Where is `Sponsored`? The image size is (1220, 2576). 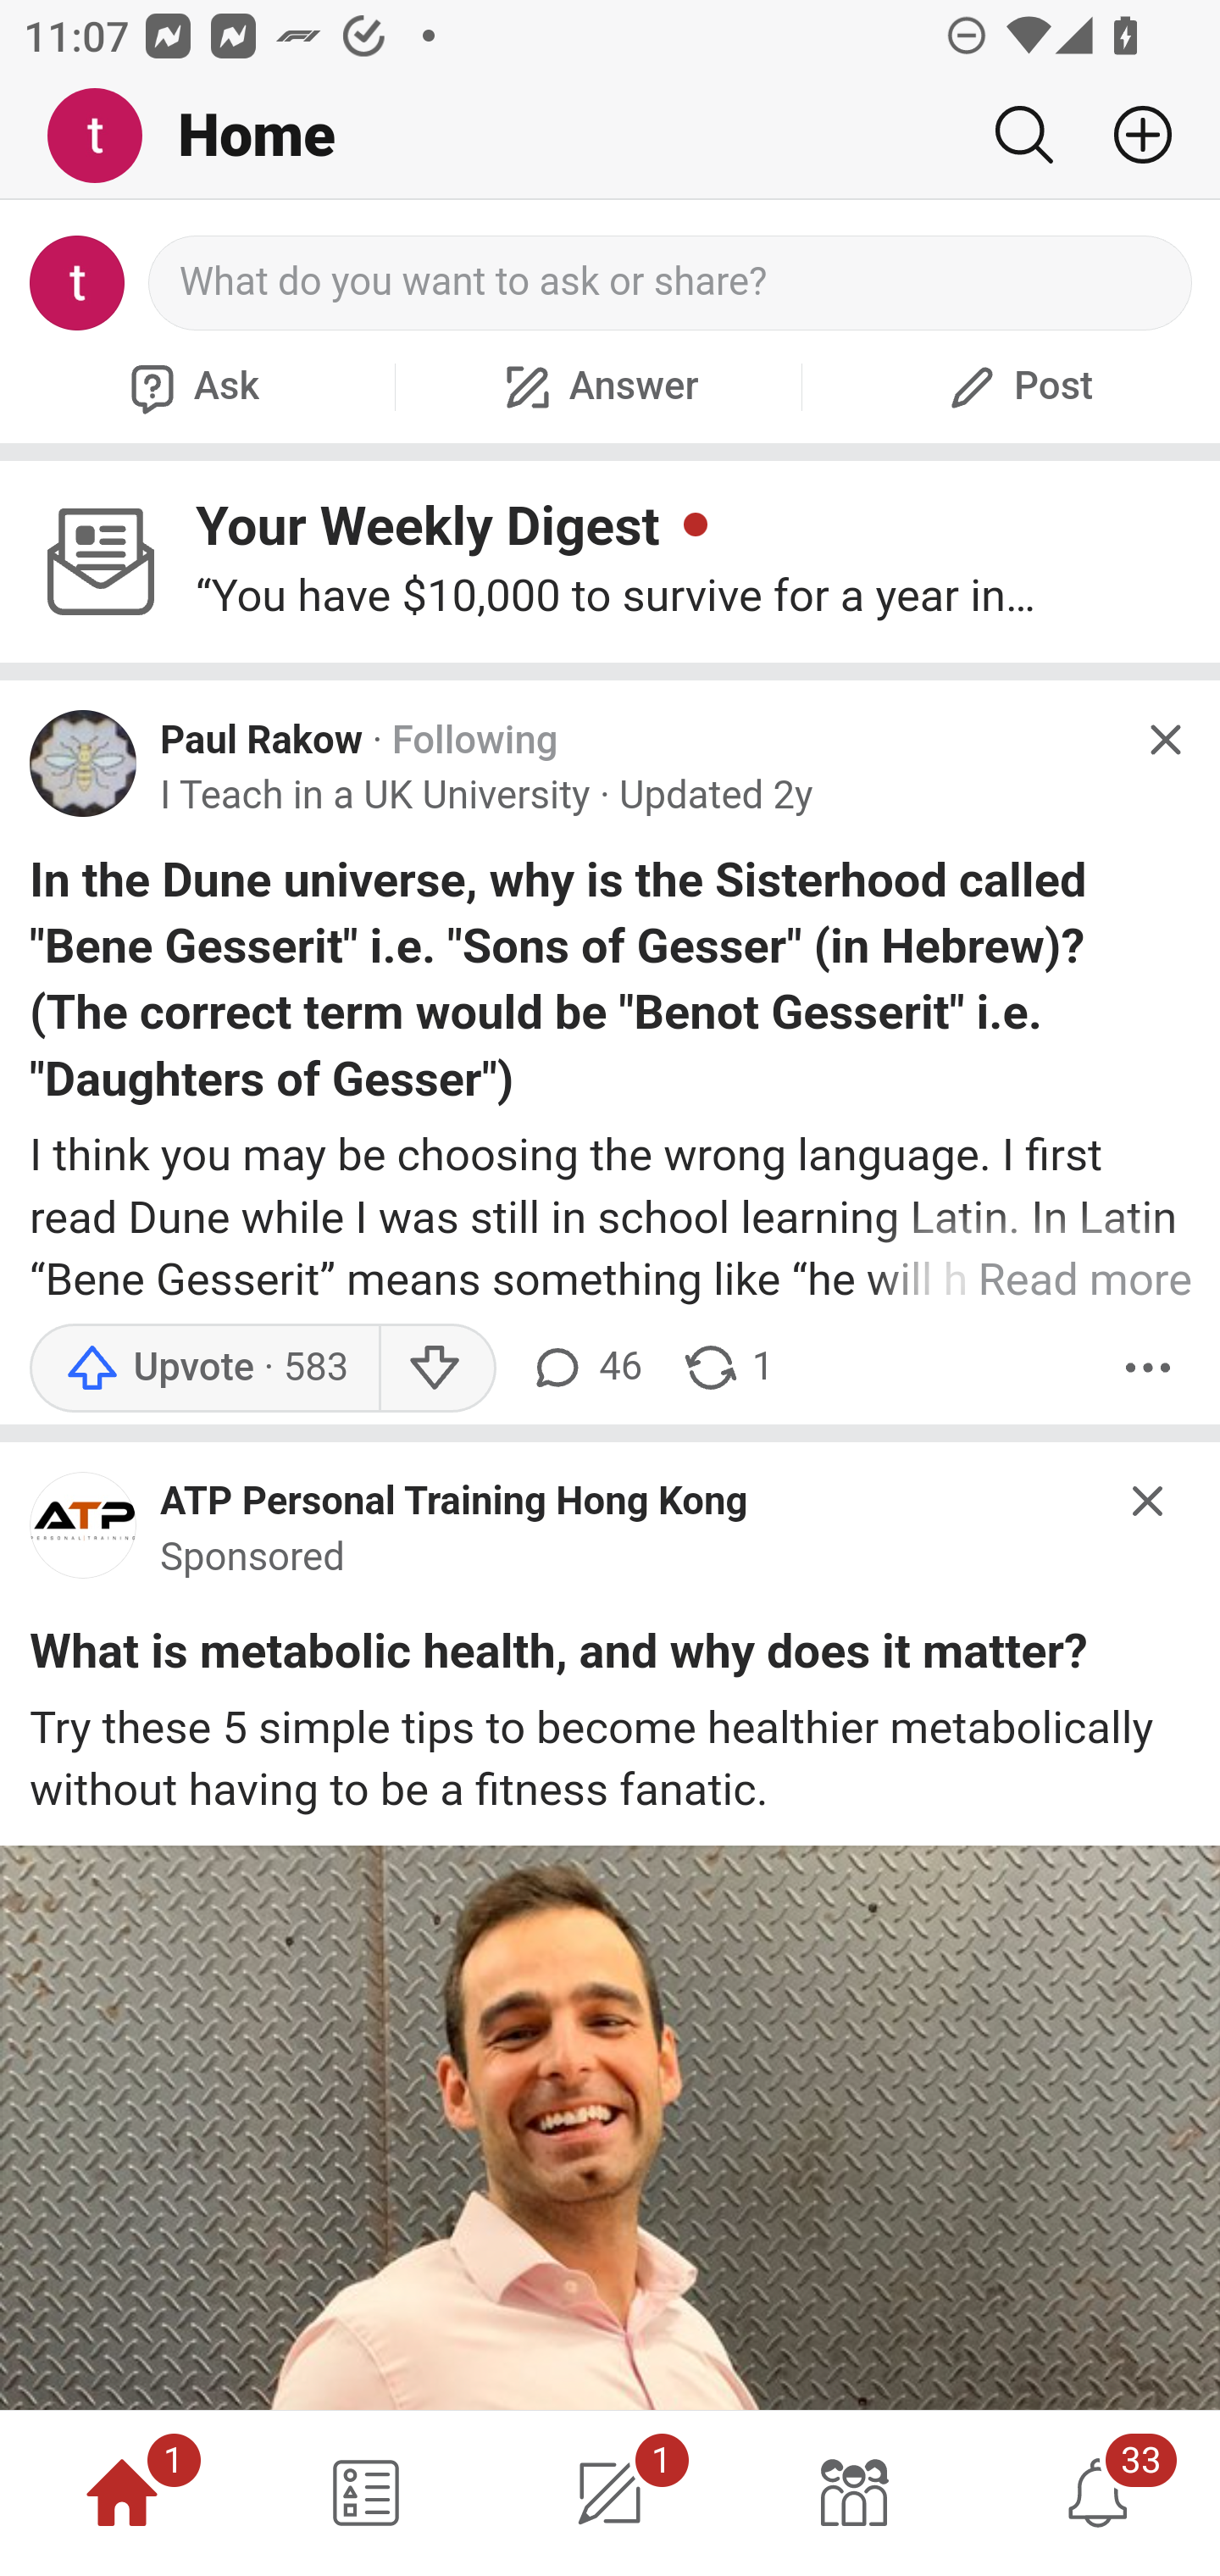 Sponsored is located at coordinates (252, 1557).